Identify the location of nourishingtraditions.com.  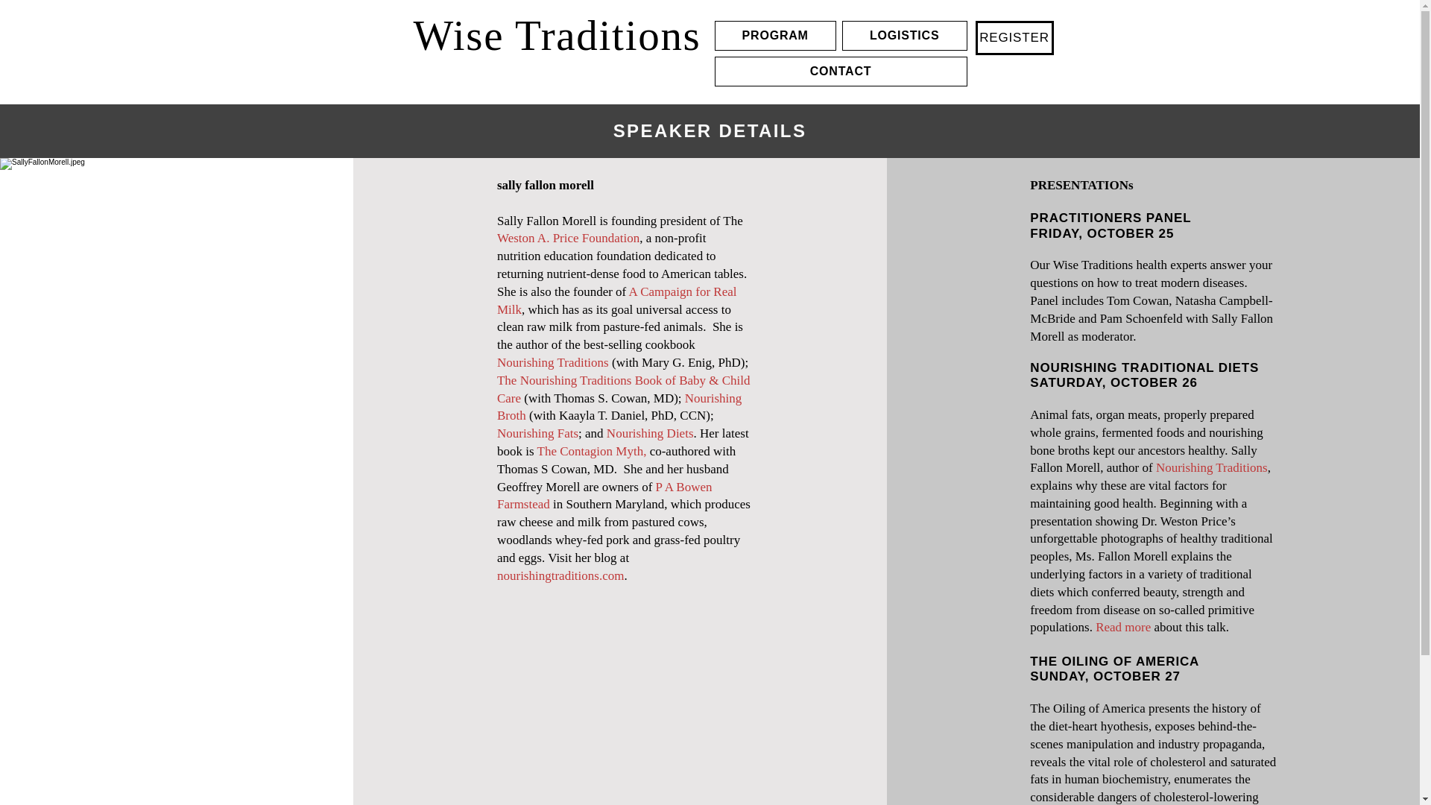
(560, 575).